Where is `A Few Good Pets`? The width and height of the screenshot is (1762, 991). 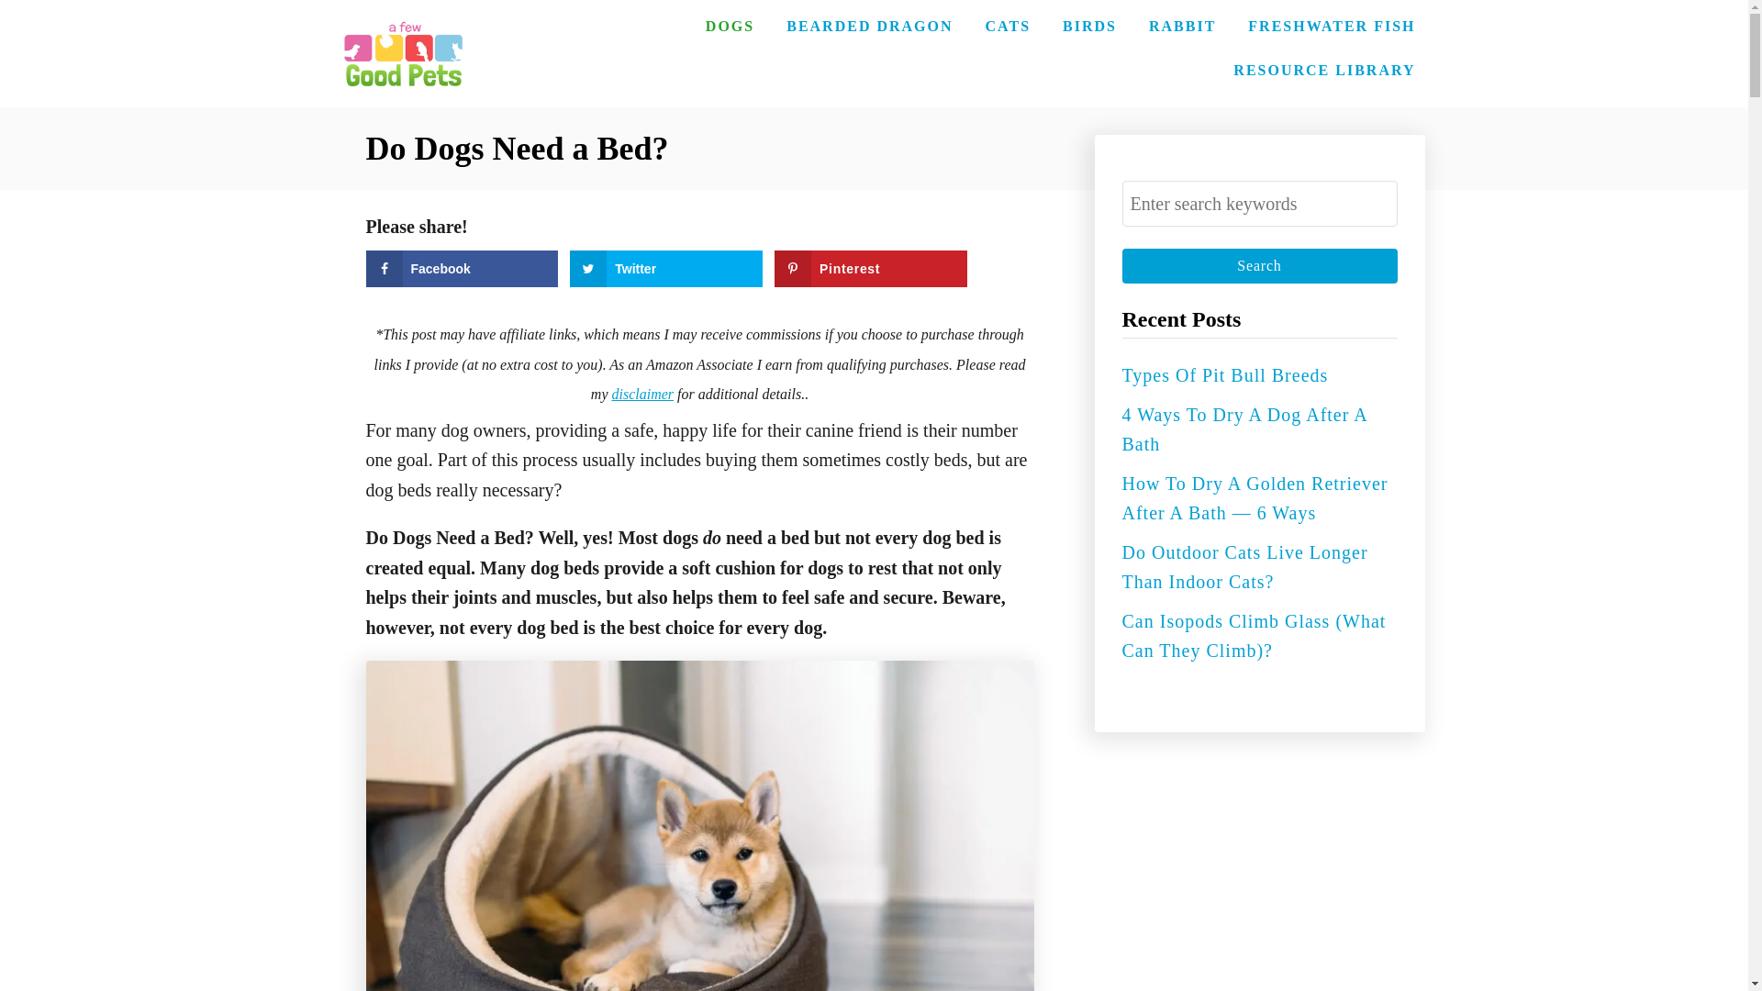
A Few Good Pets is located at coordinates (403, 53).